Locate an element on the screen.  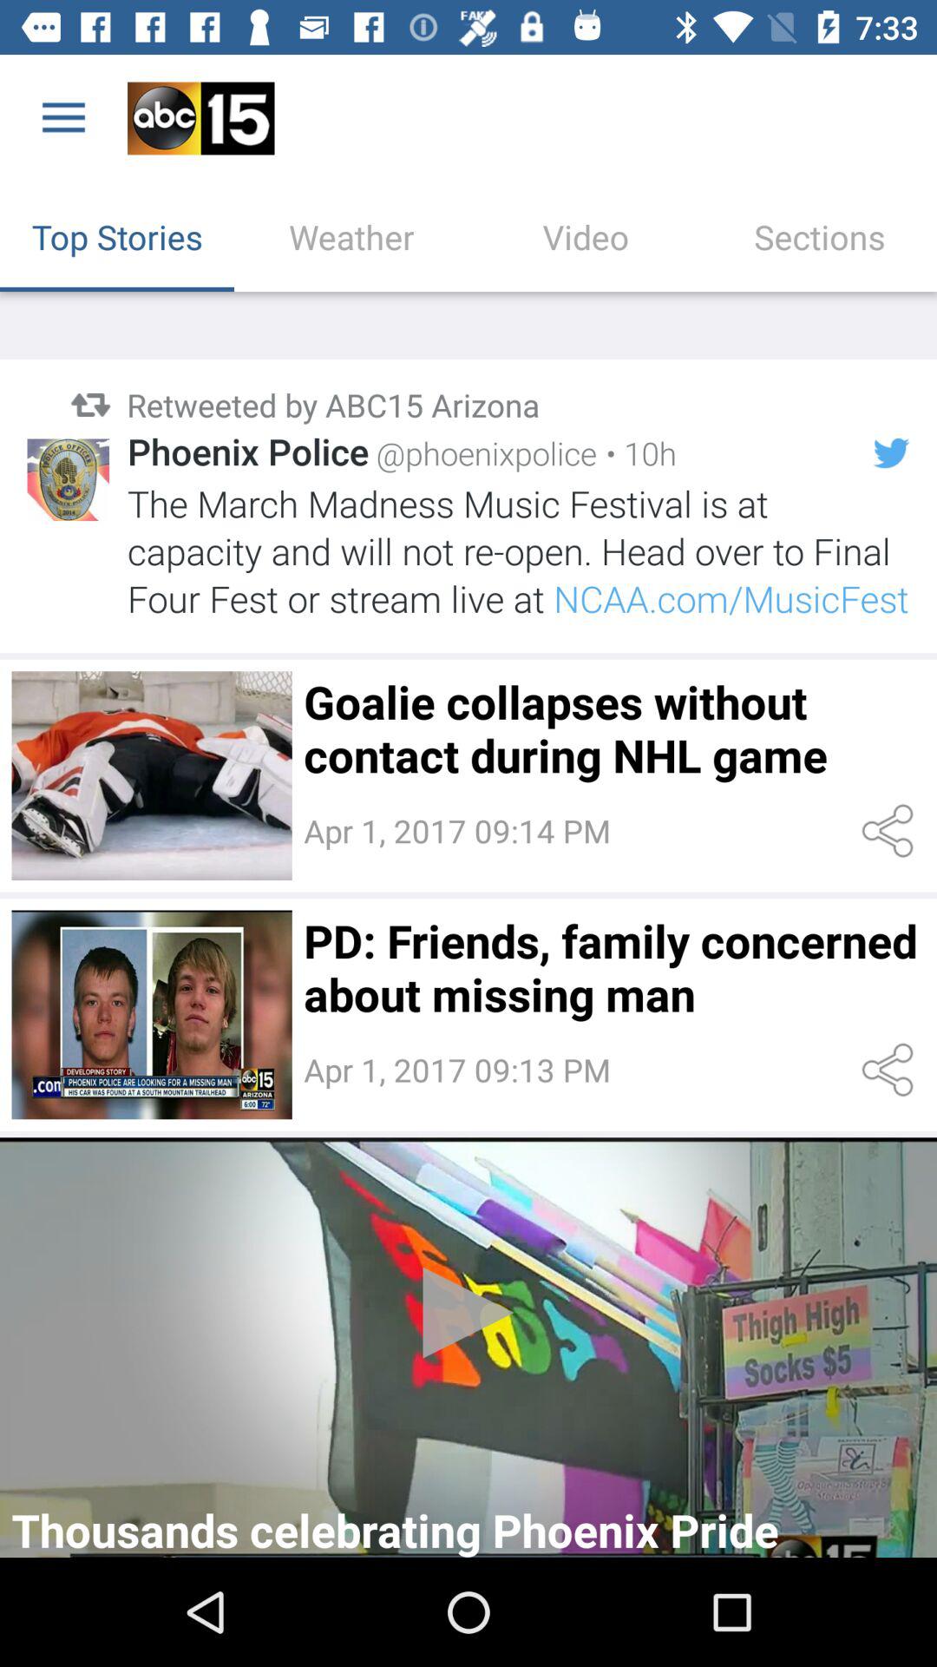
share the article is located at coordinates (890, 831).